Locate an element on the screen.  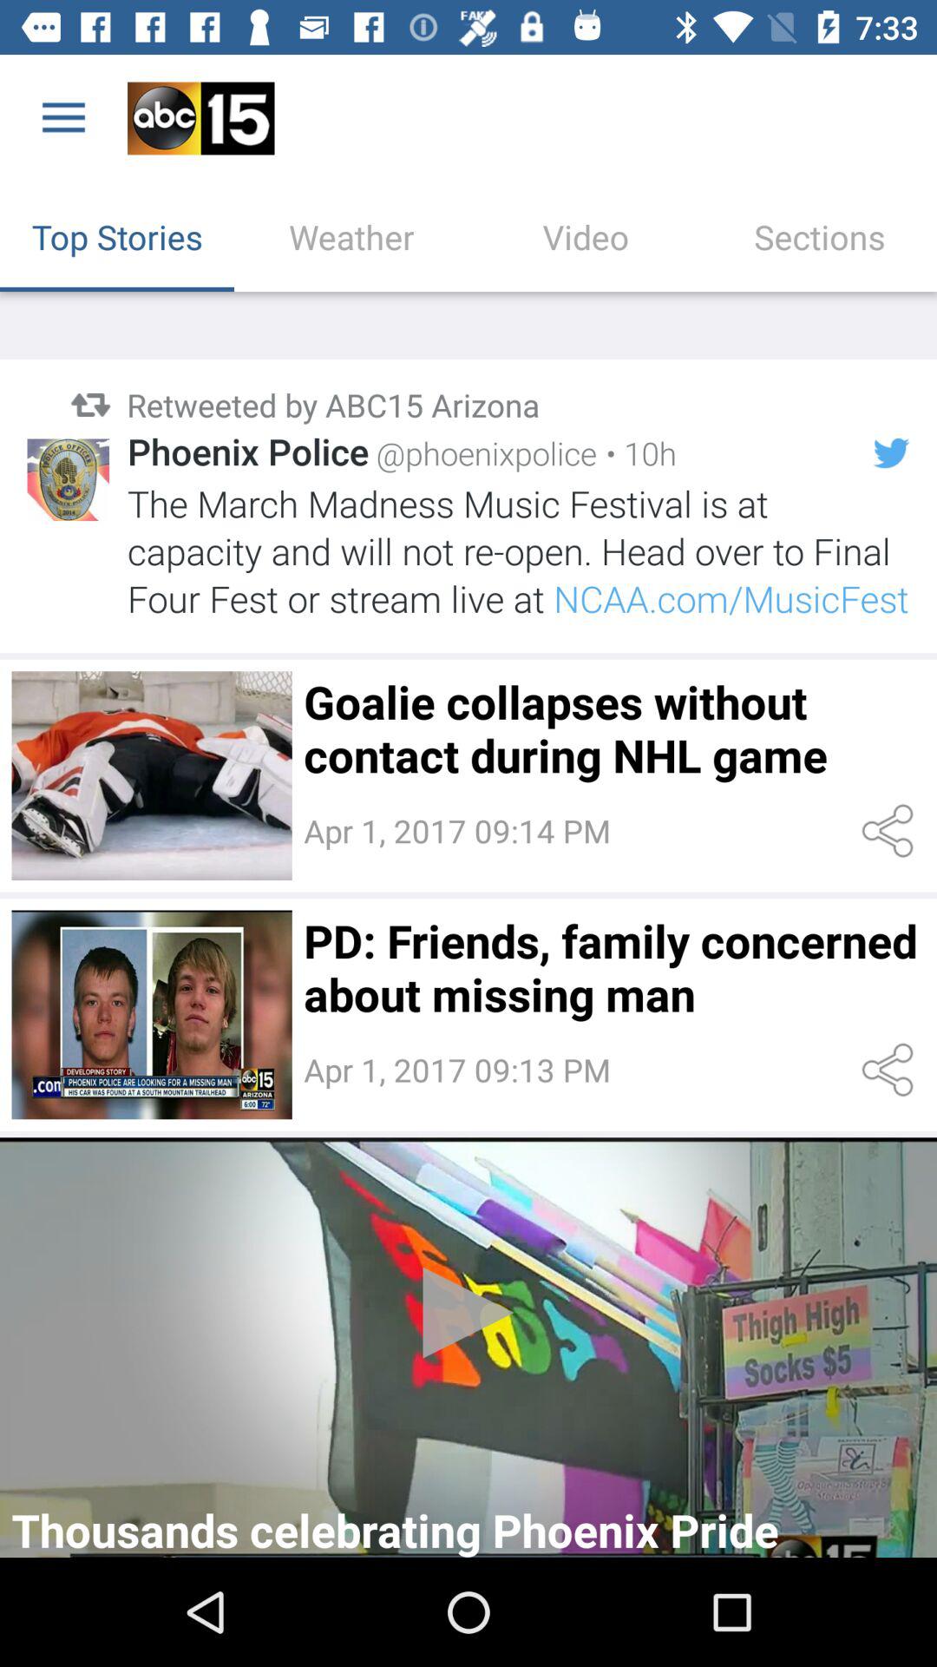
share the article is located at coordinates (890, 831).